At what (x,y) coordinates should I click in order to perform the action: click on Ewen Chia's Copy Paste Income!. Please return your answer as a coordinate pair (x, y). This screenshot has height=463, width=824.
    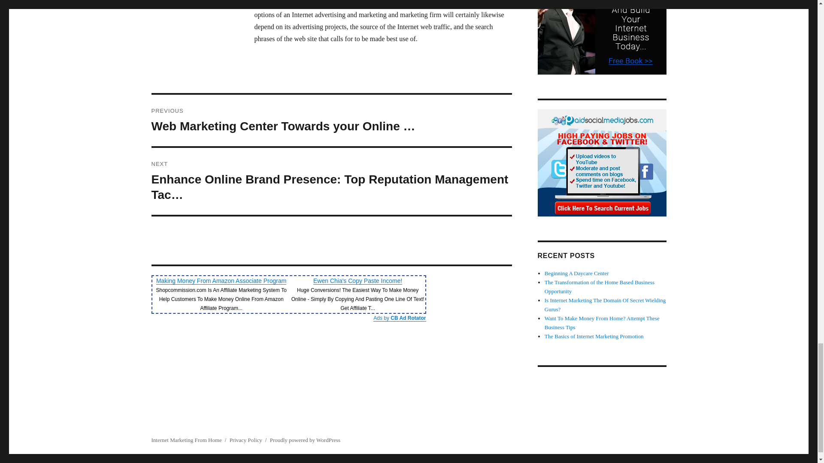
    Looking at the image, I should click on (357, 280).